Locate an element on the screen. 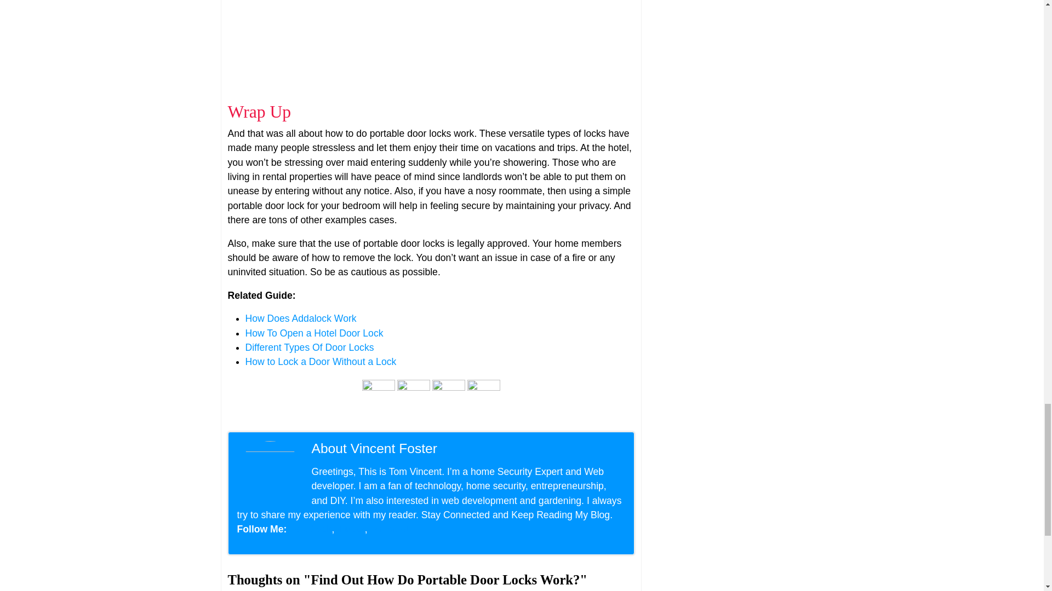 Image resolution: width=1052 pixels, height=591 pixels. How To Open a Hotel Door Lock is located at coordinates (315, 333).